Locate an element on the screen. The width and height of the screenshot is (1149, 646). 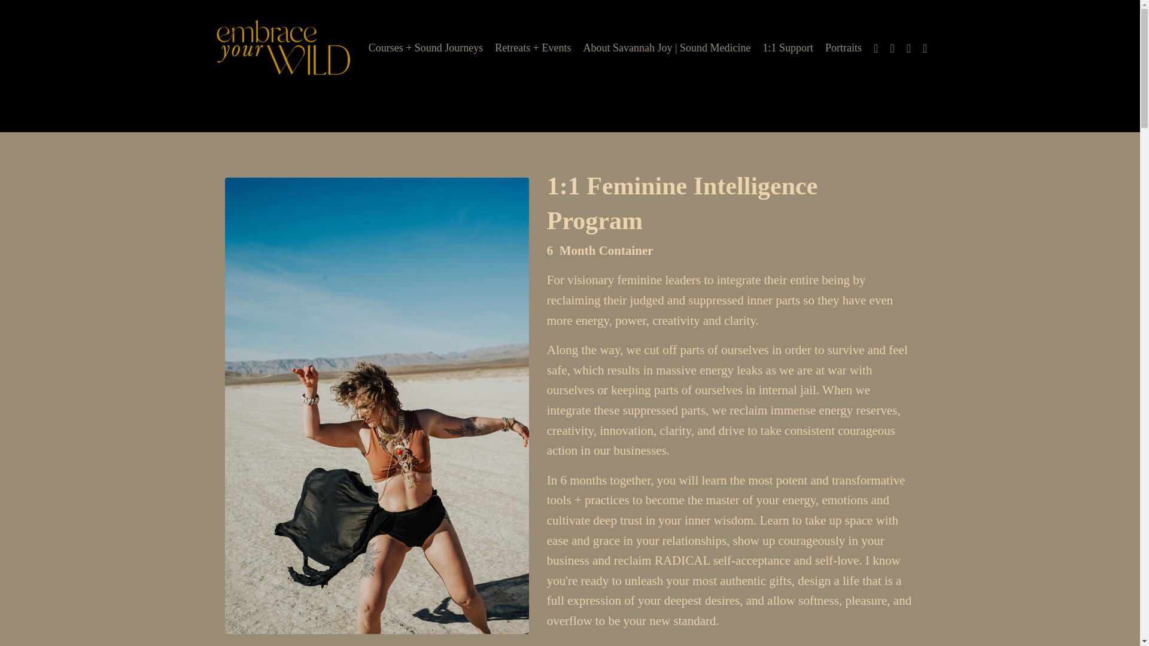
1:1 Support is located at coordinates (788, 48).